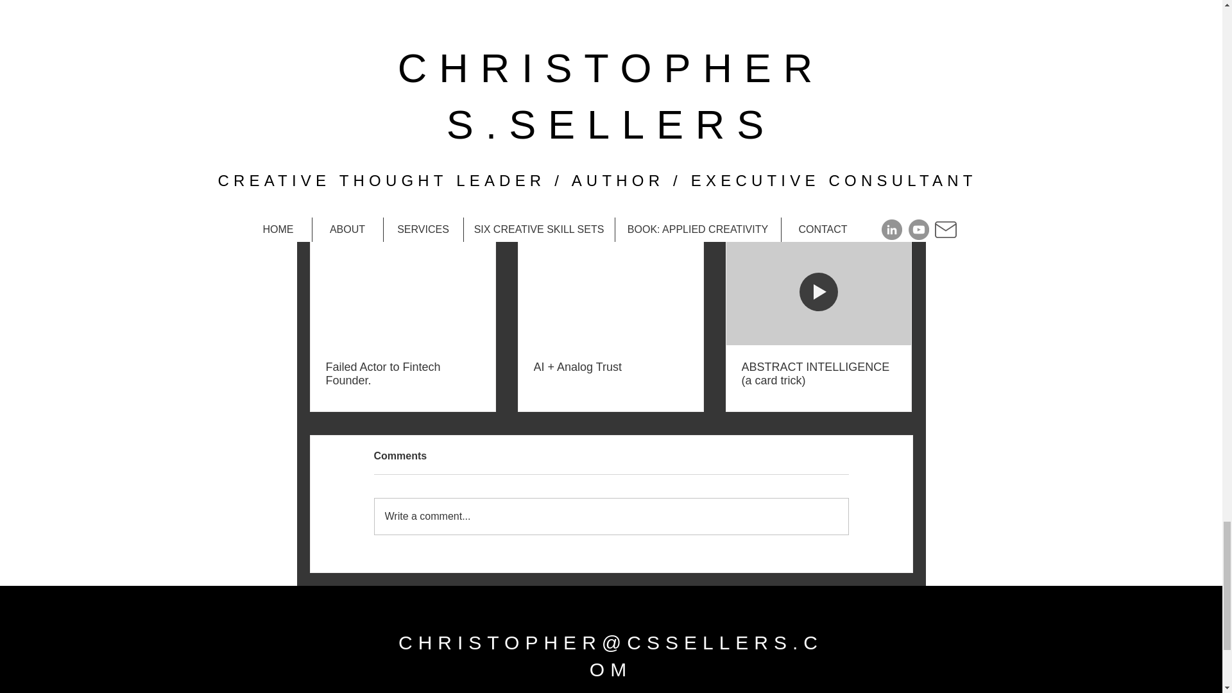  Describe the element at coordinates (611, 516) in the screenshot. I see `Write a comment...` at that location.